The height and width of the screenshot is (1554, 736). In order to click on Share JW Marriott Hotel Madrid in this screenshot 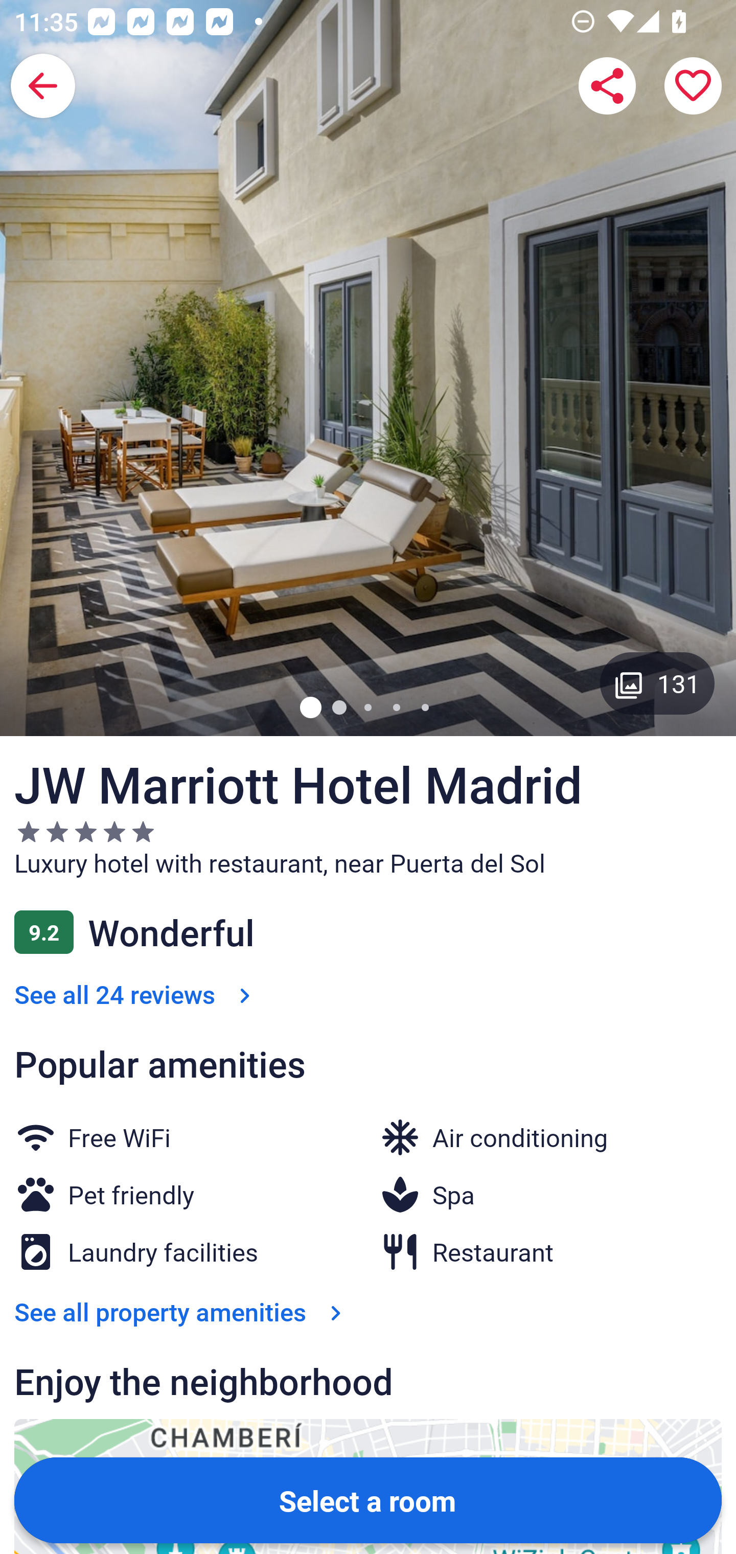, I will do `click(607, 86)`.